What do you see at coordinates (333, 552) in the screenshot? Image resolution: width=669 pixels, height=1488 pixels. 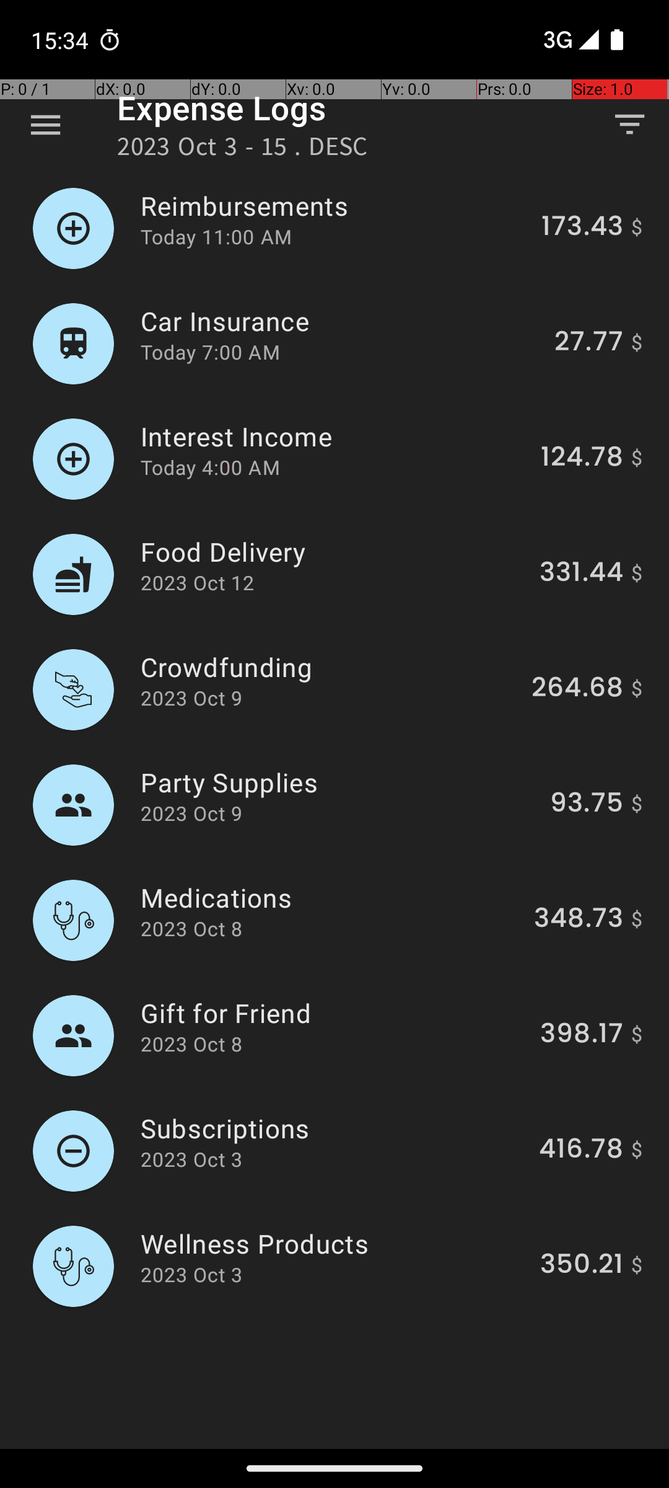 I see `Food Delivery` at bounding box center [333, 552].